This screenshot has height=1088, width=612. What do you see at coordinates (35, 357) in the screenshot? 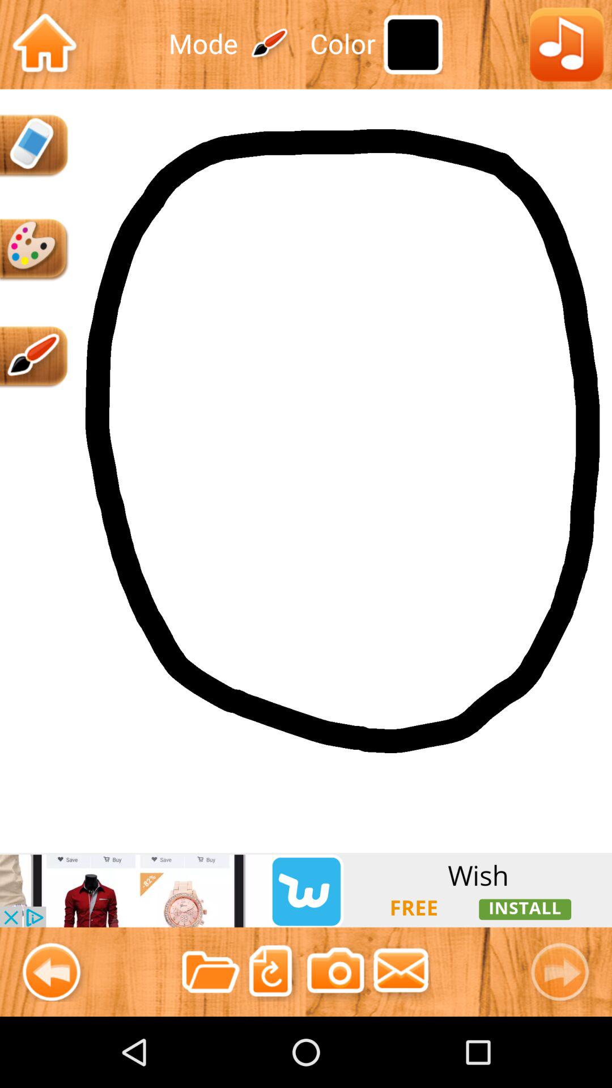
I see `draw` at bounding box center [35, 357].